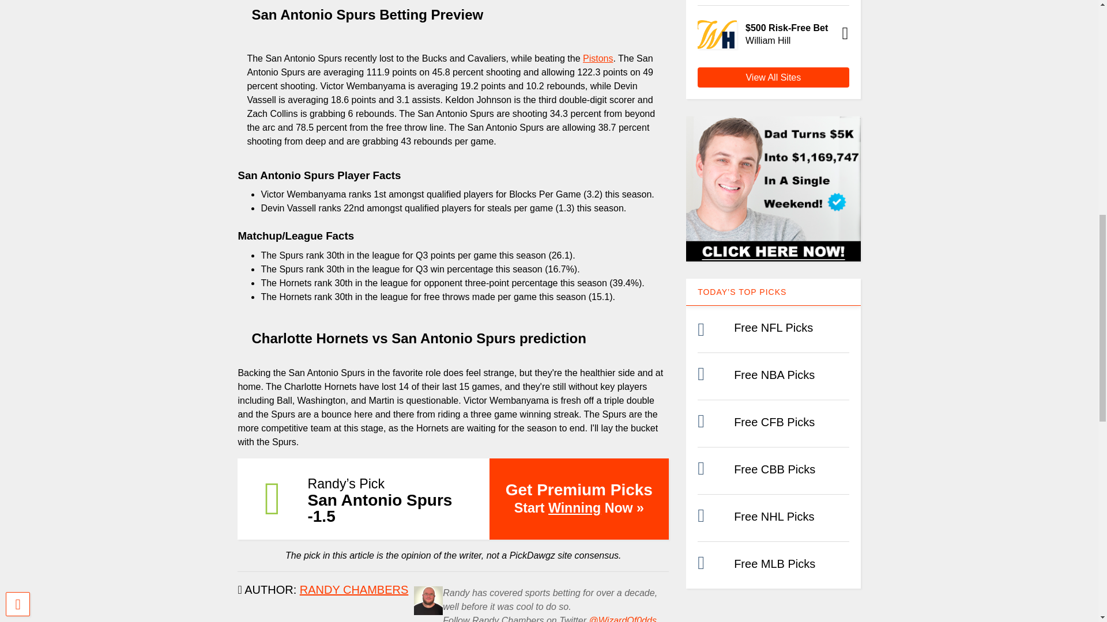 Image resolution: width=1107 pixels, height=622 pixels. I want to click on Free MLB Picks, so click(774, 563).